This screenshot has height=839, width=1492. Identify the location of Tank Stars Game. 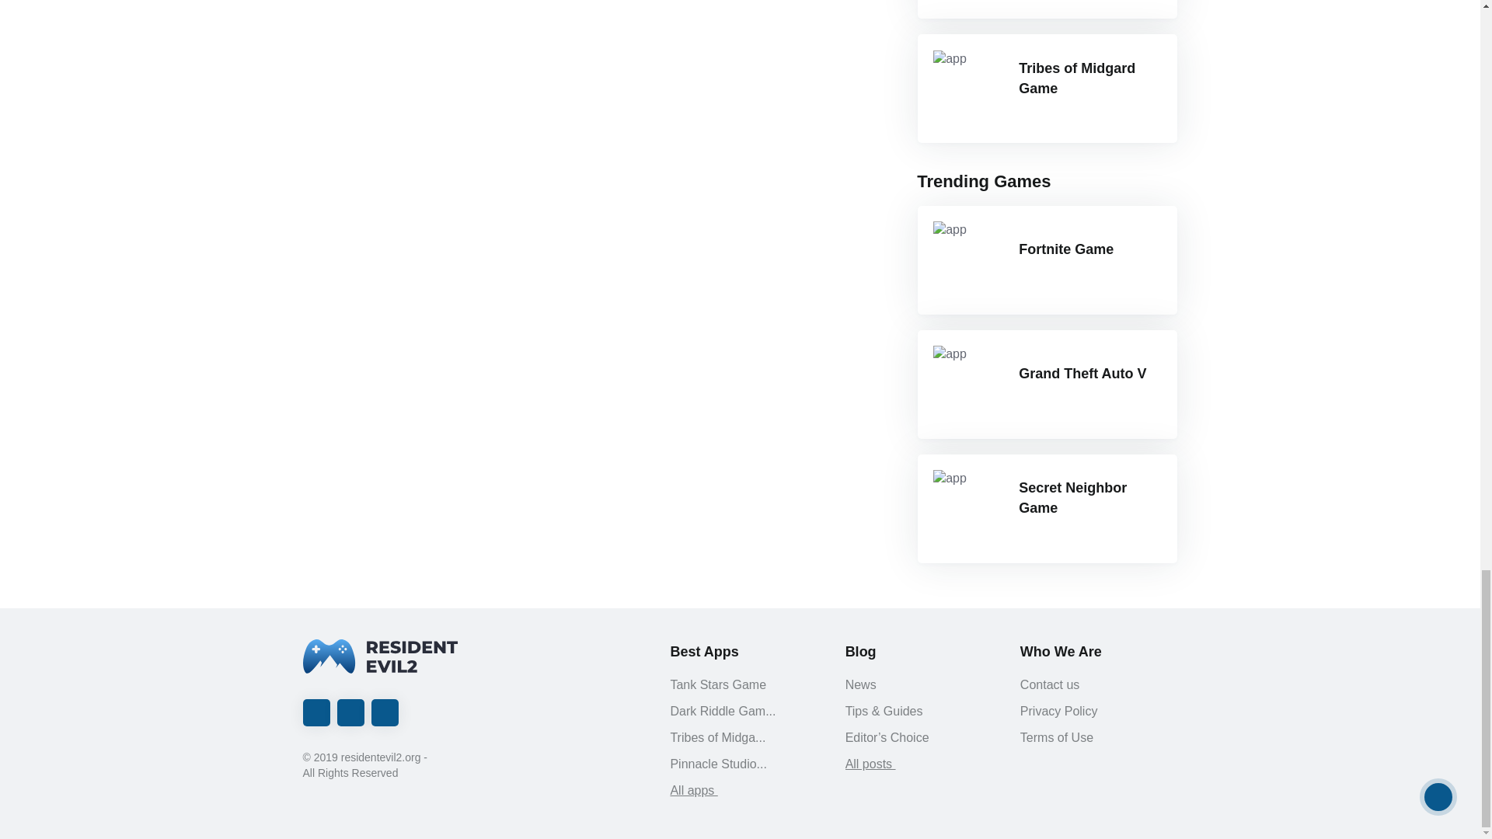
(744, 685).